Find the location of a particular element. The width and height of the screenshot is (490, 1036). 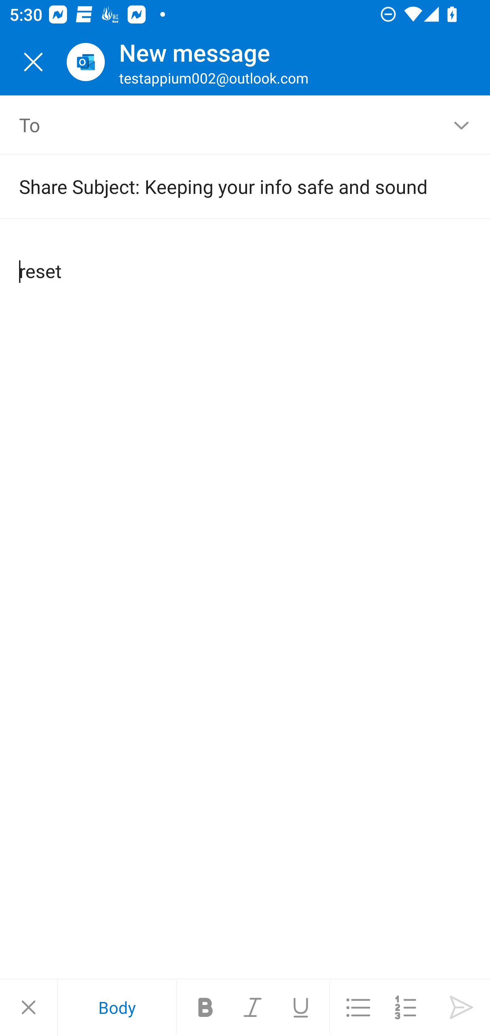

Close is located at coordinates (33, 62).